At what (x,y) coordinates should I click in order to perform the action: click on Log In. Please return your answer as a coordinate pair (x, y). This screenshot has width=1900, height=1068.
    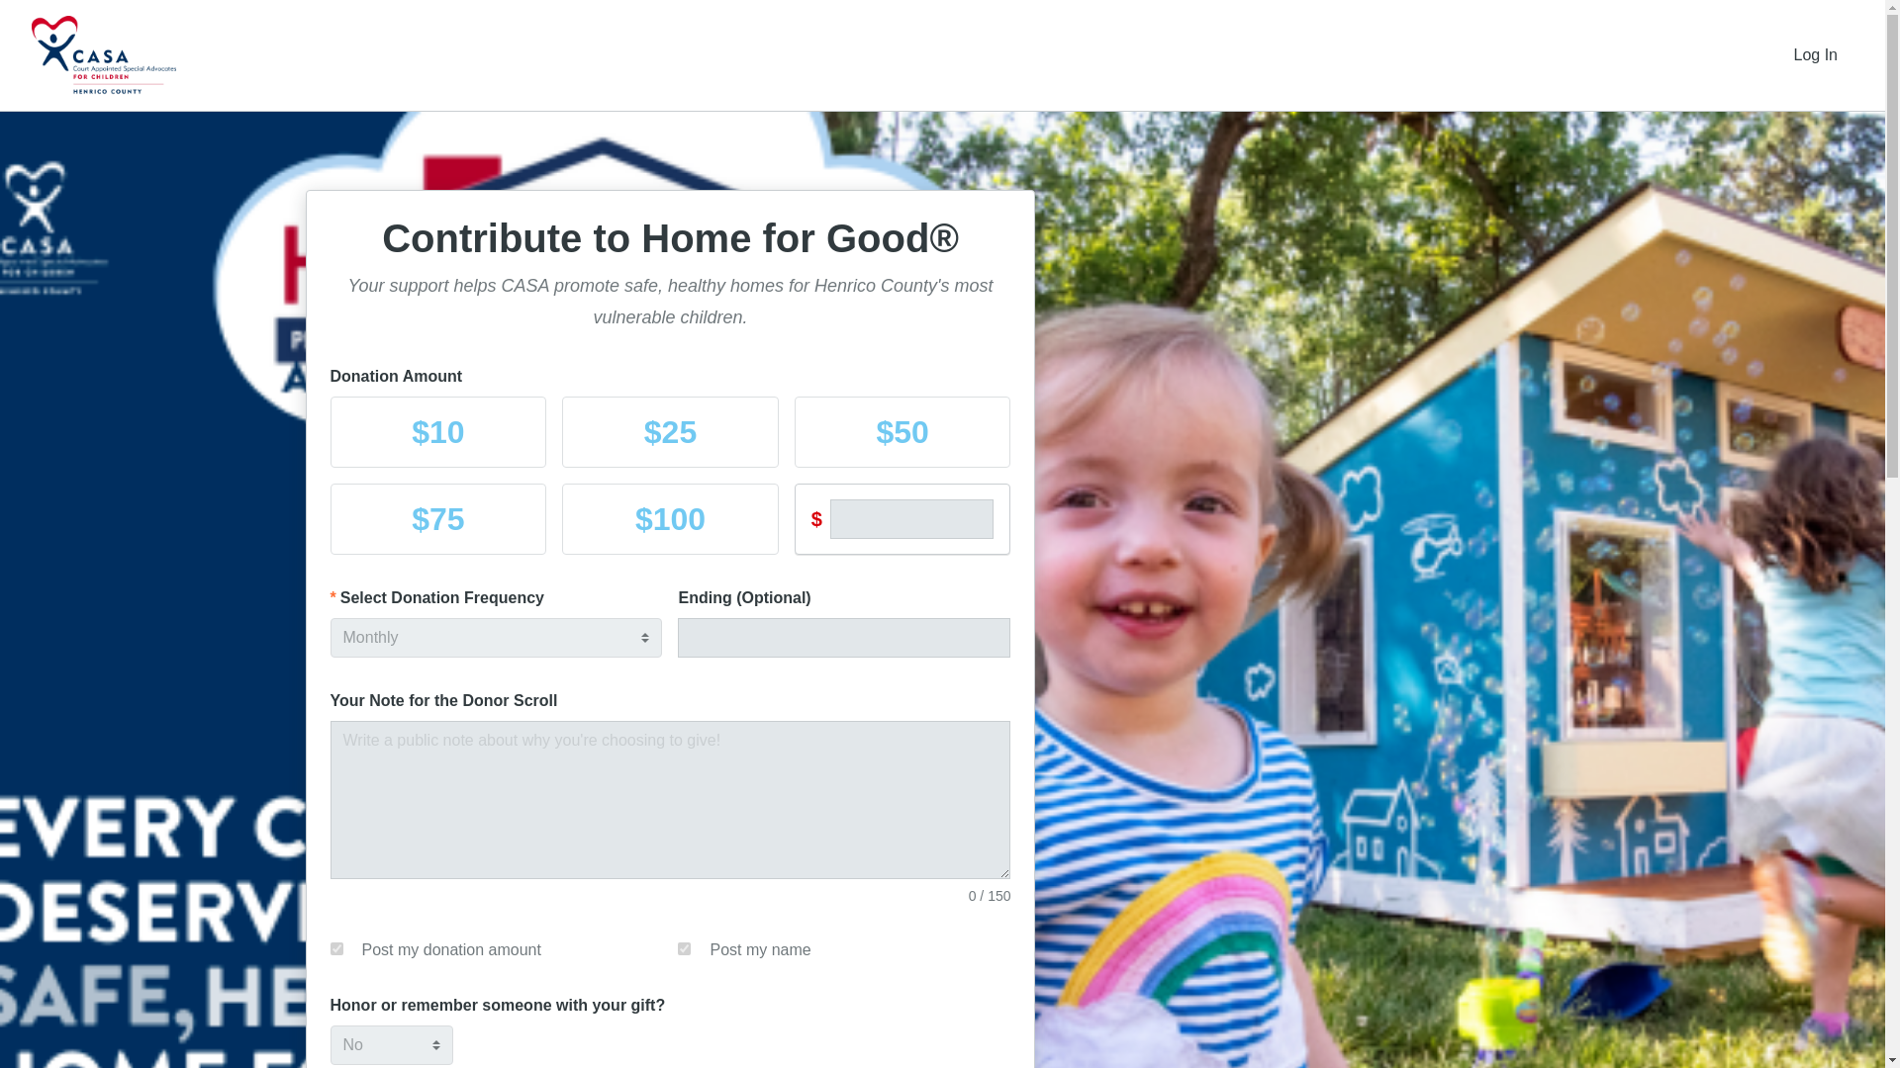
    Looking at the image, I should click on (1816, 55).